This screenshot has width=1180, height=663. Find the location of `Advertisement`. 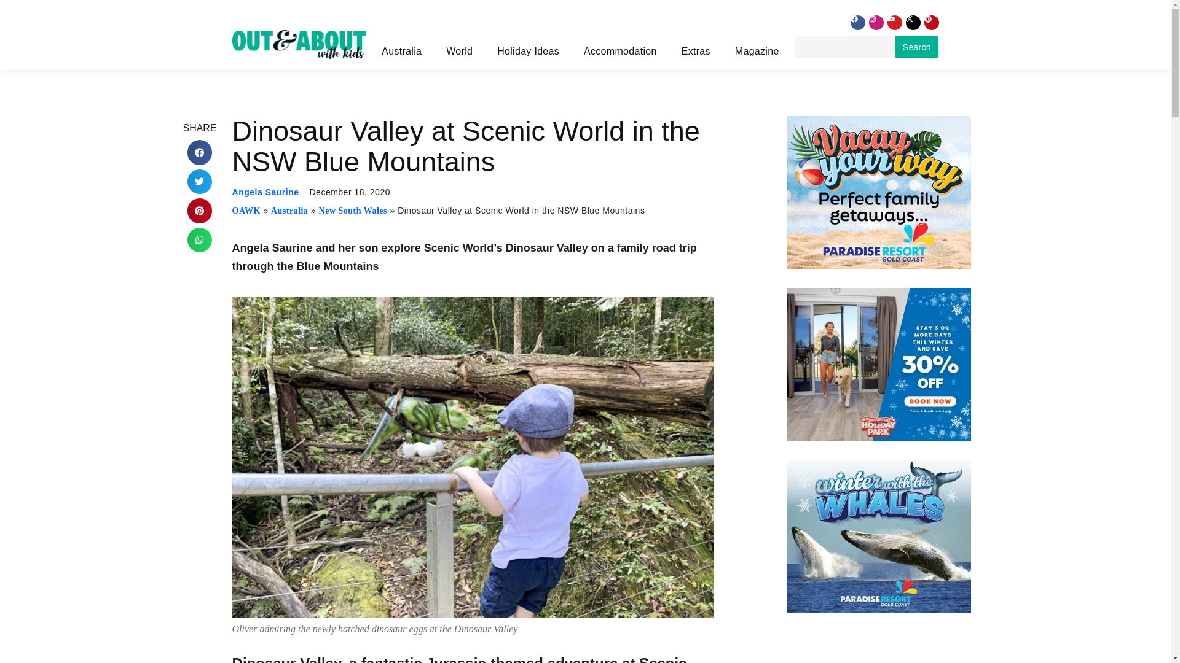

Advertisement is located at coordinates (879, 647).